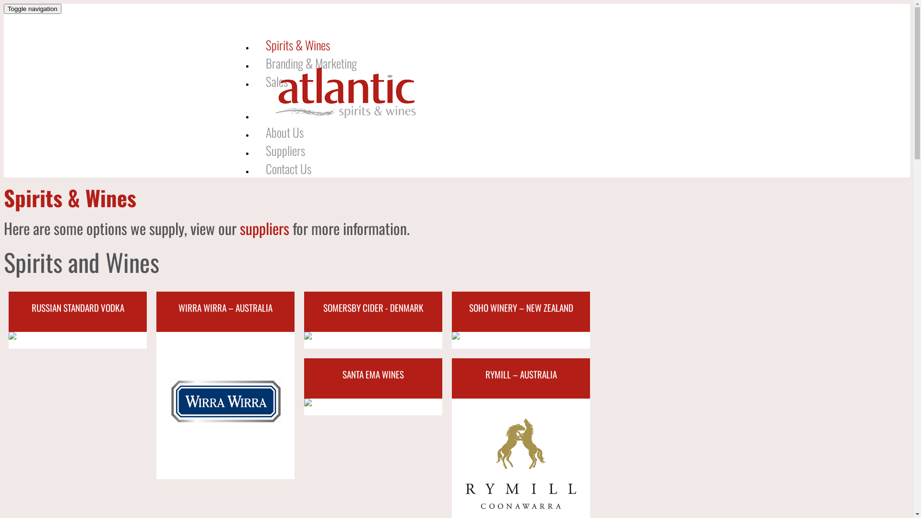 The width and height of the screenshot is (921, 518). Describe the element at coordinates (311, 63) in the screenshot. I see `Branding & Marketing` at that location.